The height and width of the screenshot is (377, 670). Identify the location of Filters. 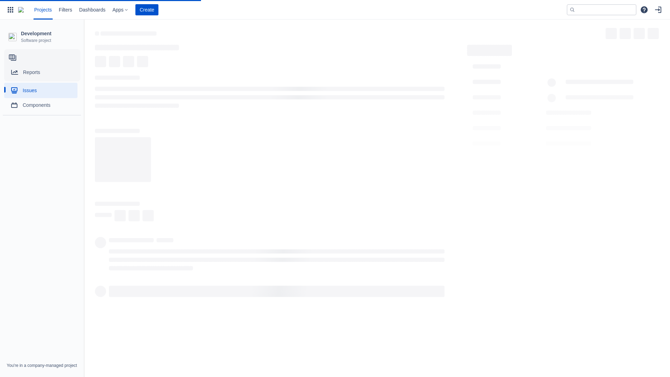
(66, 10).